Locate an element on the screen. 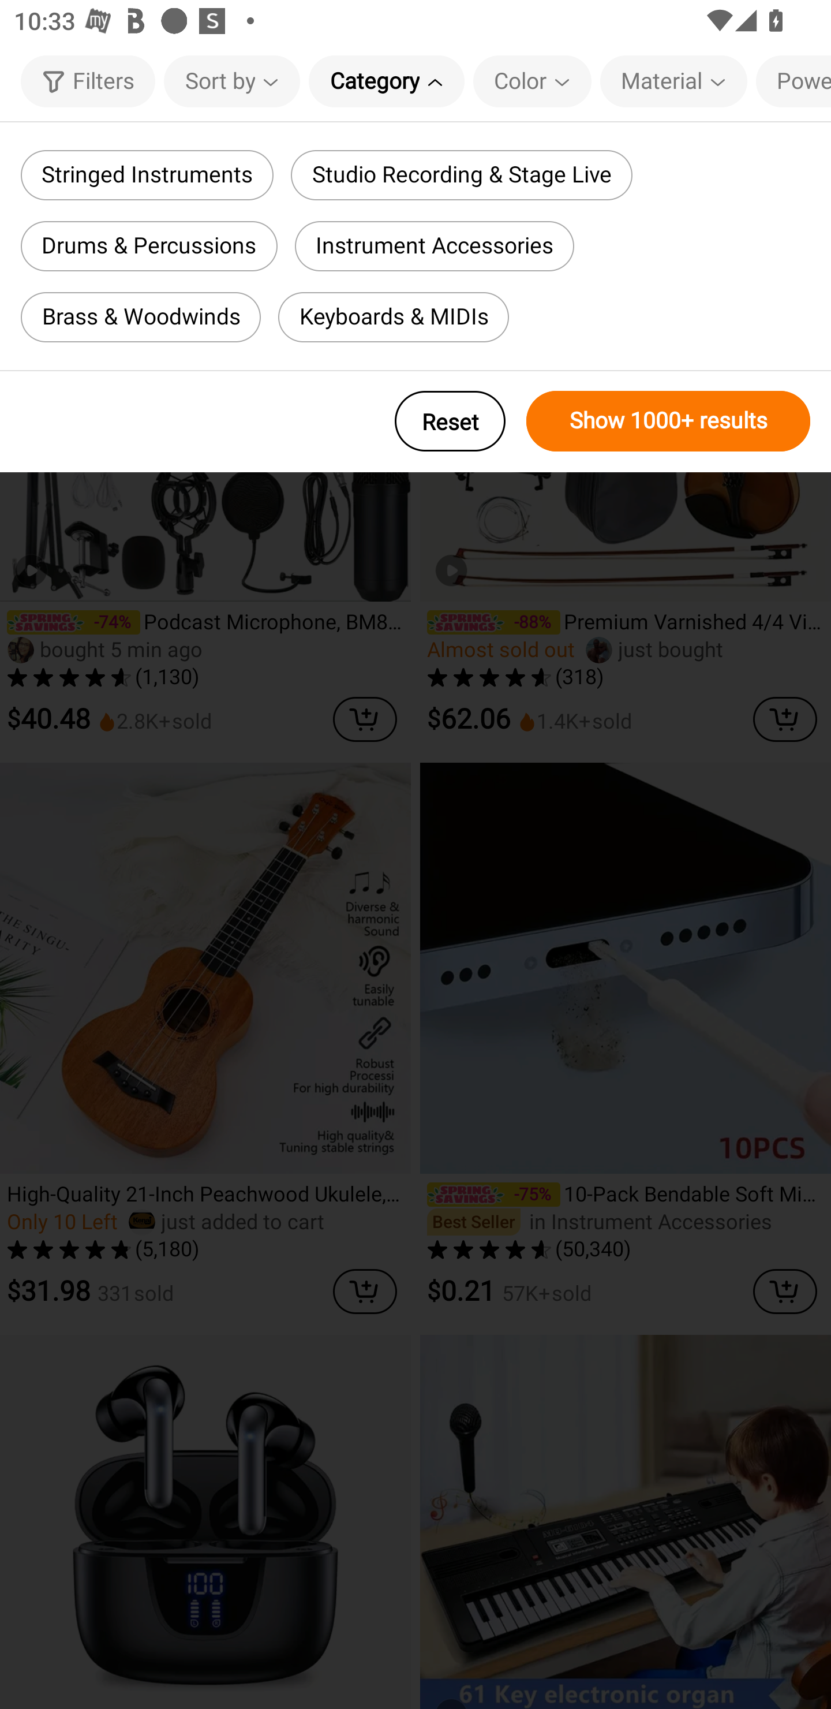 This screenshot has height=1709, width=831. Filters is located at coordinates (88, 81).